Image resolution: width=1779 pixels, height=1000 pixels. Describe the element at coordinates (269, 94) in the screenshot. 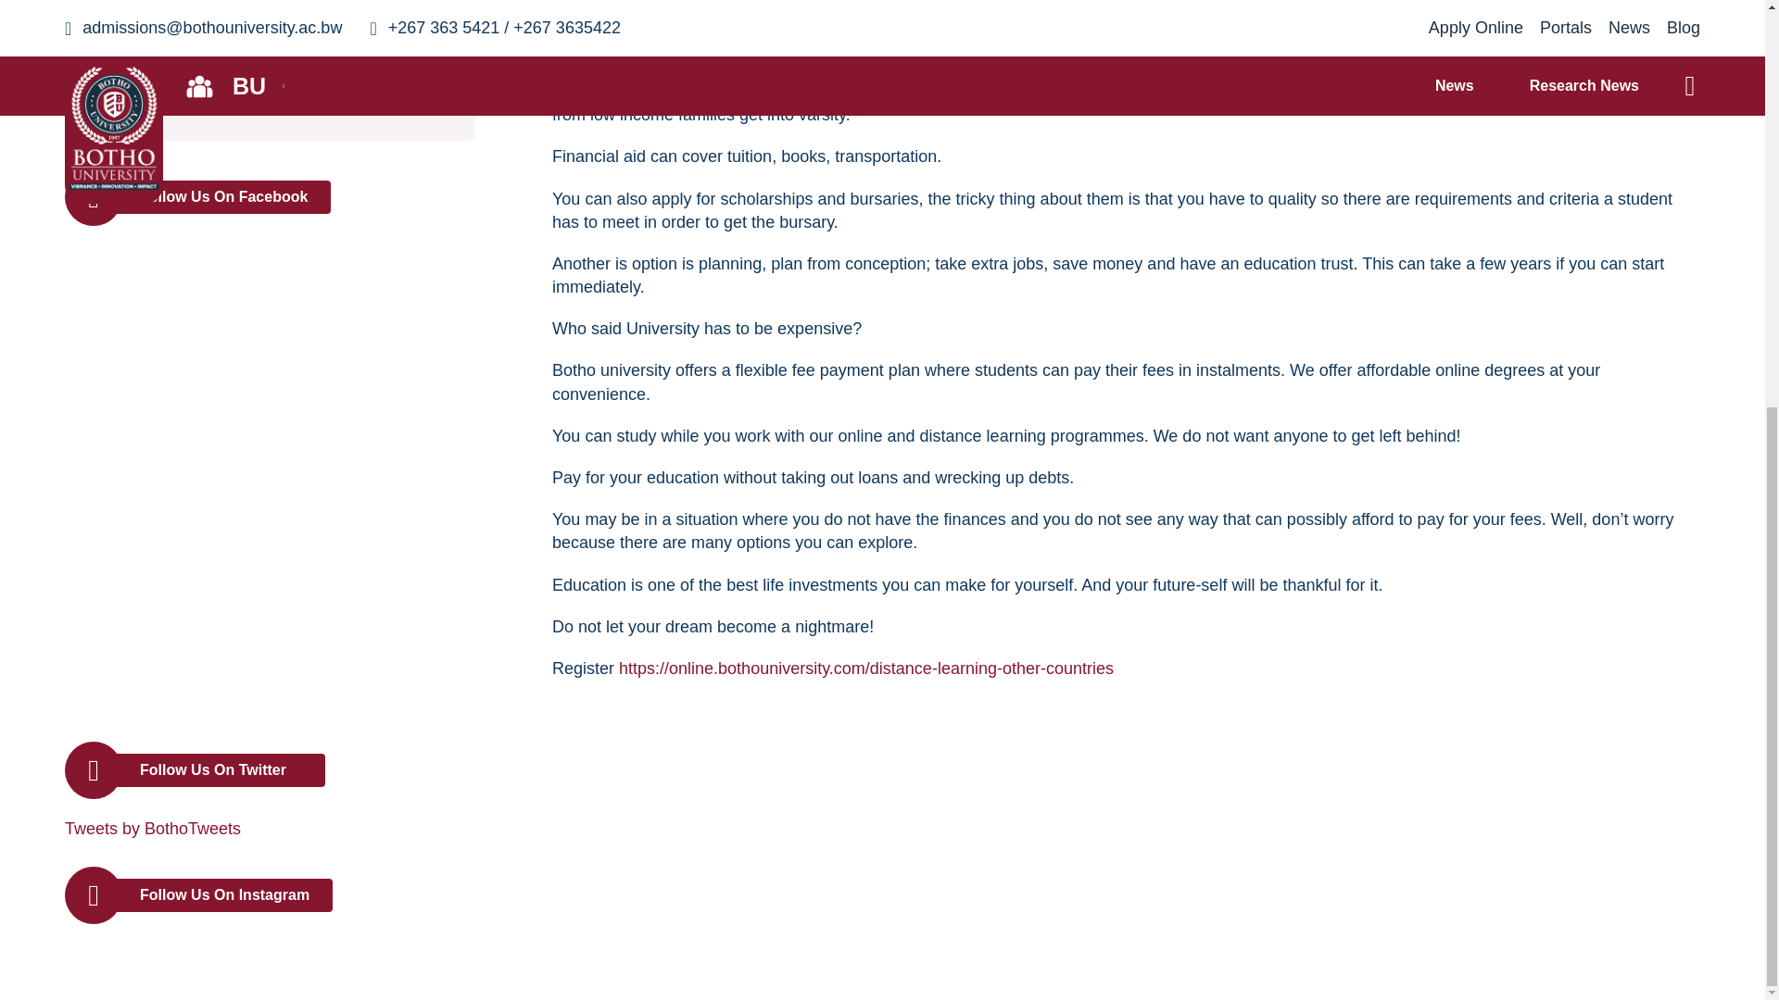

I see `Get an Upgrade` at that location.